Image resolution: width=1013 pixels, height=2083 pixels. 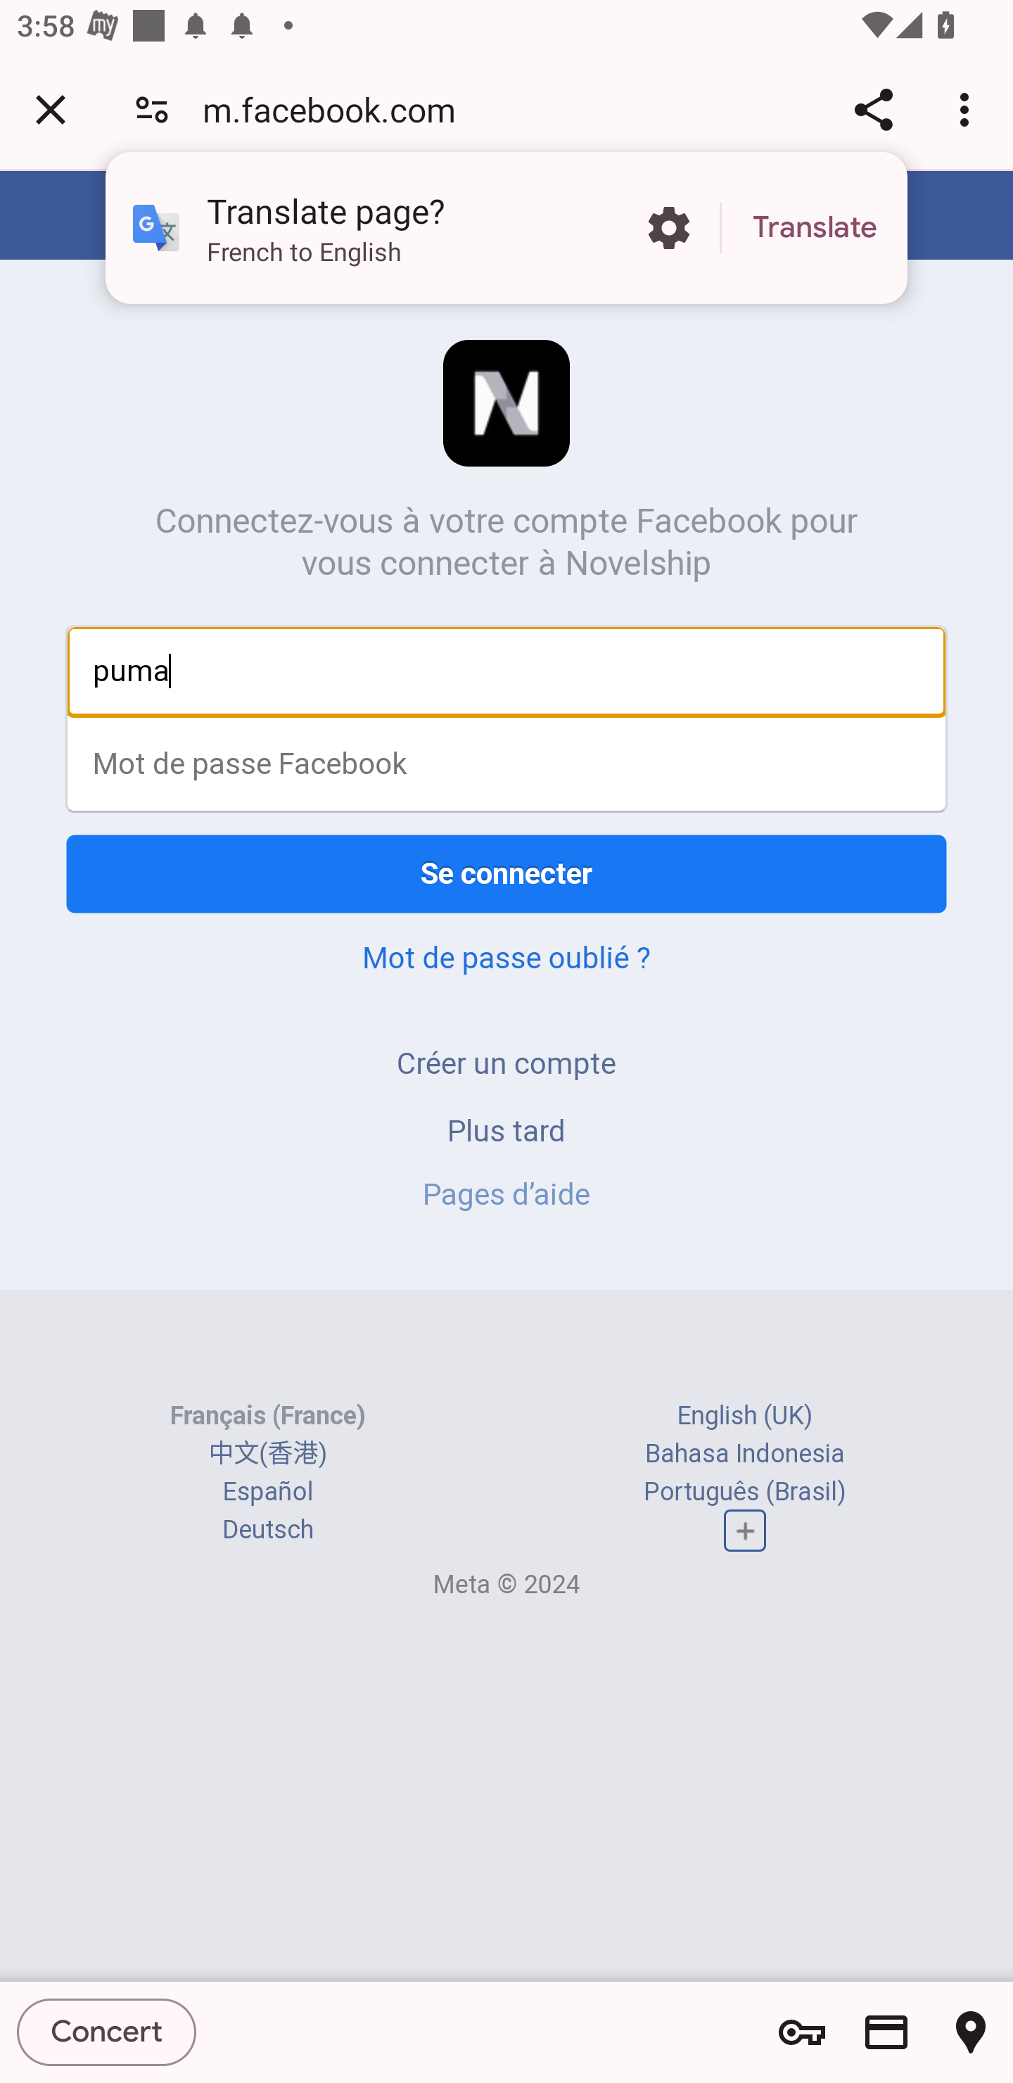 I want to click on English (UK), so click(x=744, y=1415).